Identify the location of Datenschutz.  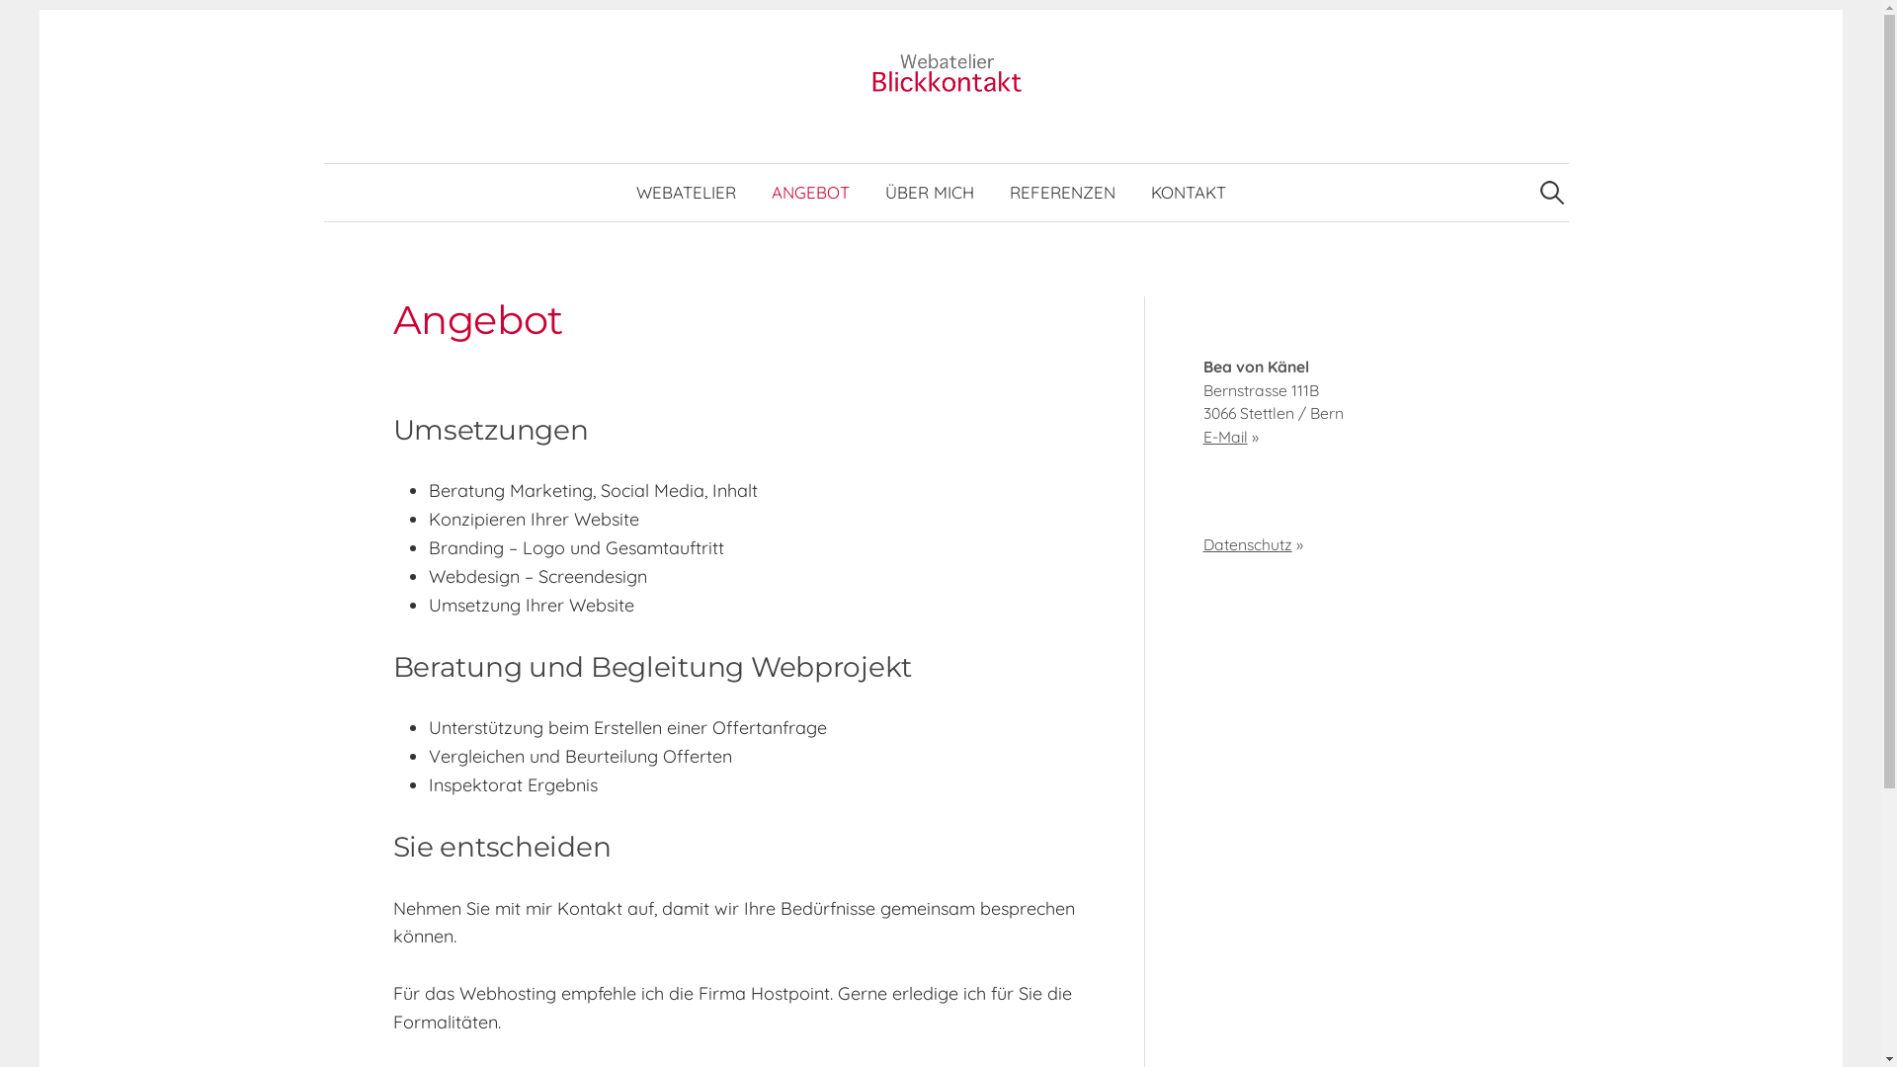
(1248, 544).